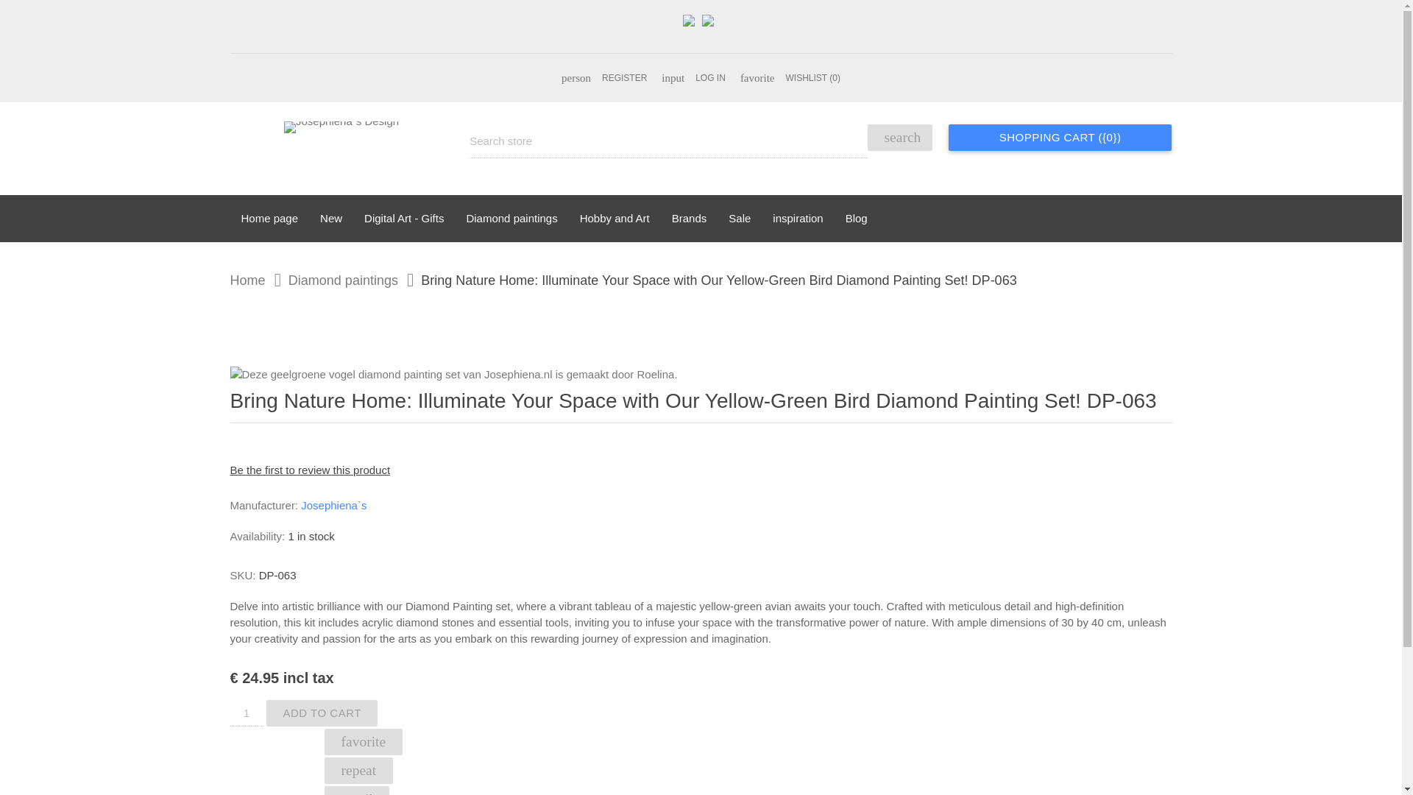  Describe the element at coordinates (711, 26) in the screenshot. I see `Nederlands` at that location.